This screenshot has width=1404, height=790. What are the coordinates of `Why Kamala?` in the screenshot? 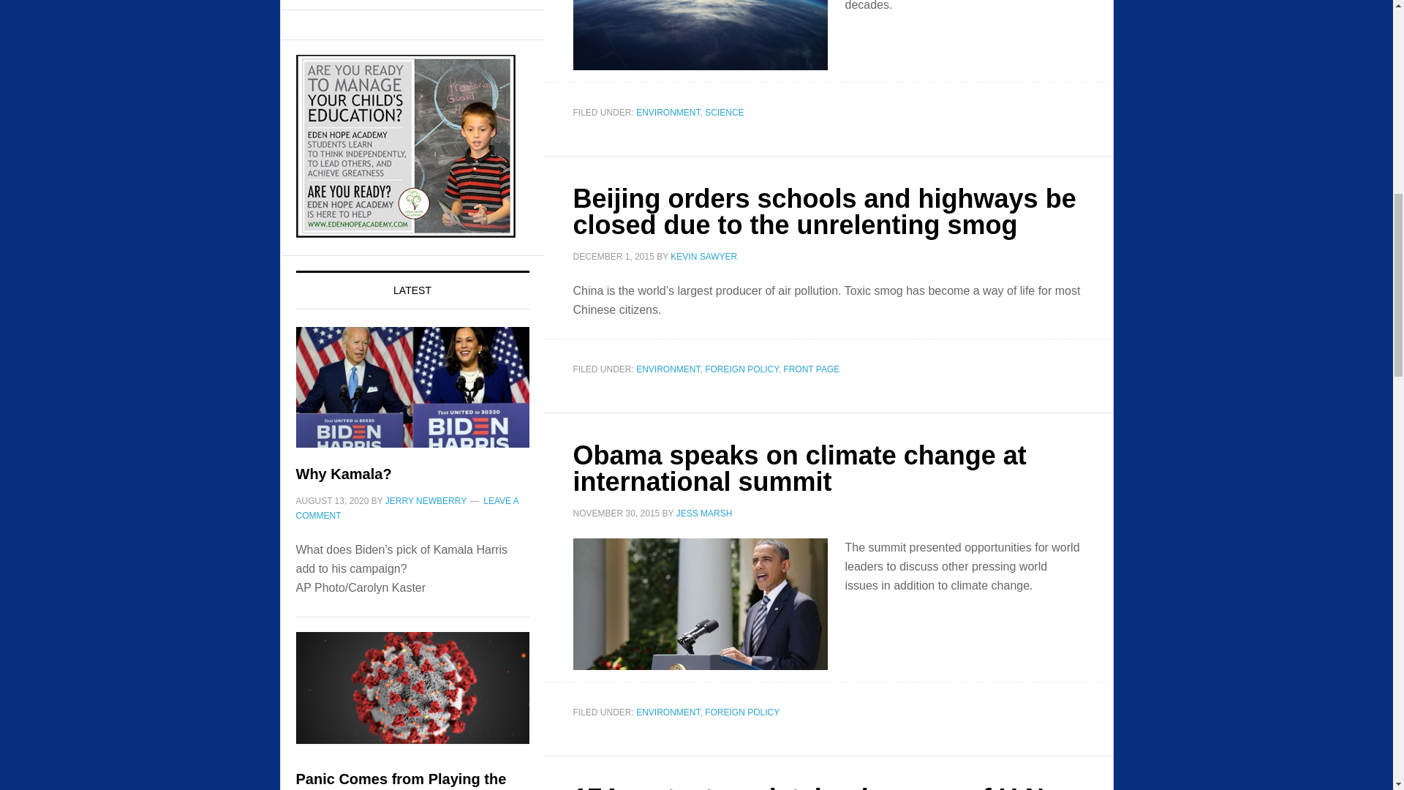 It's located at (412, 396).